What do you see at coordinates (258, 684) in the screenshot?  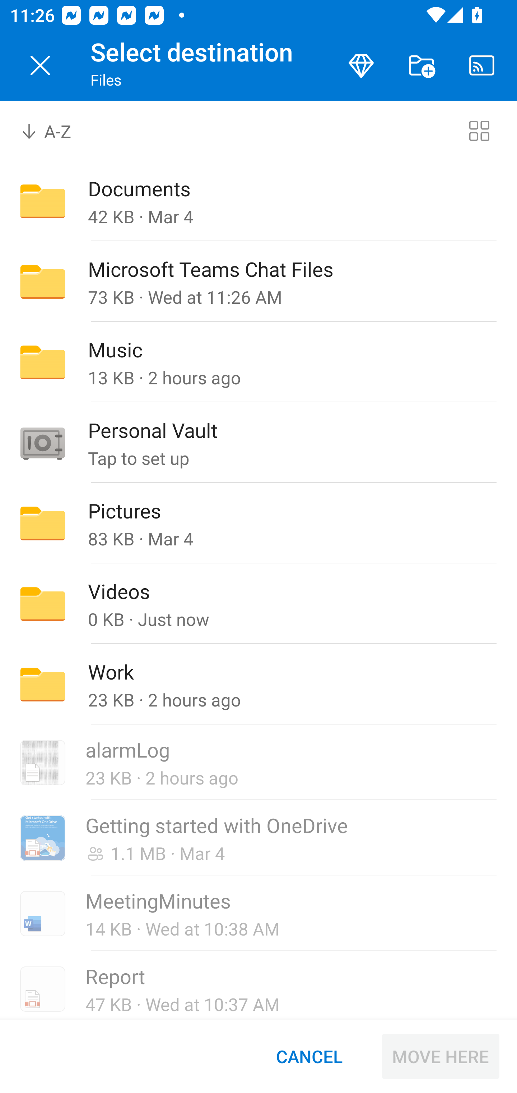 I see `Folder Work 23 KB · 2 hours ago` at bounding box center [258, 684].